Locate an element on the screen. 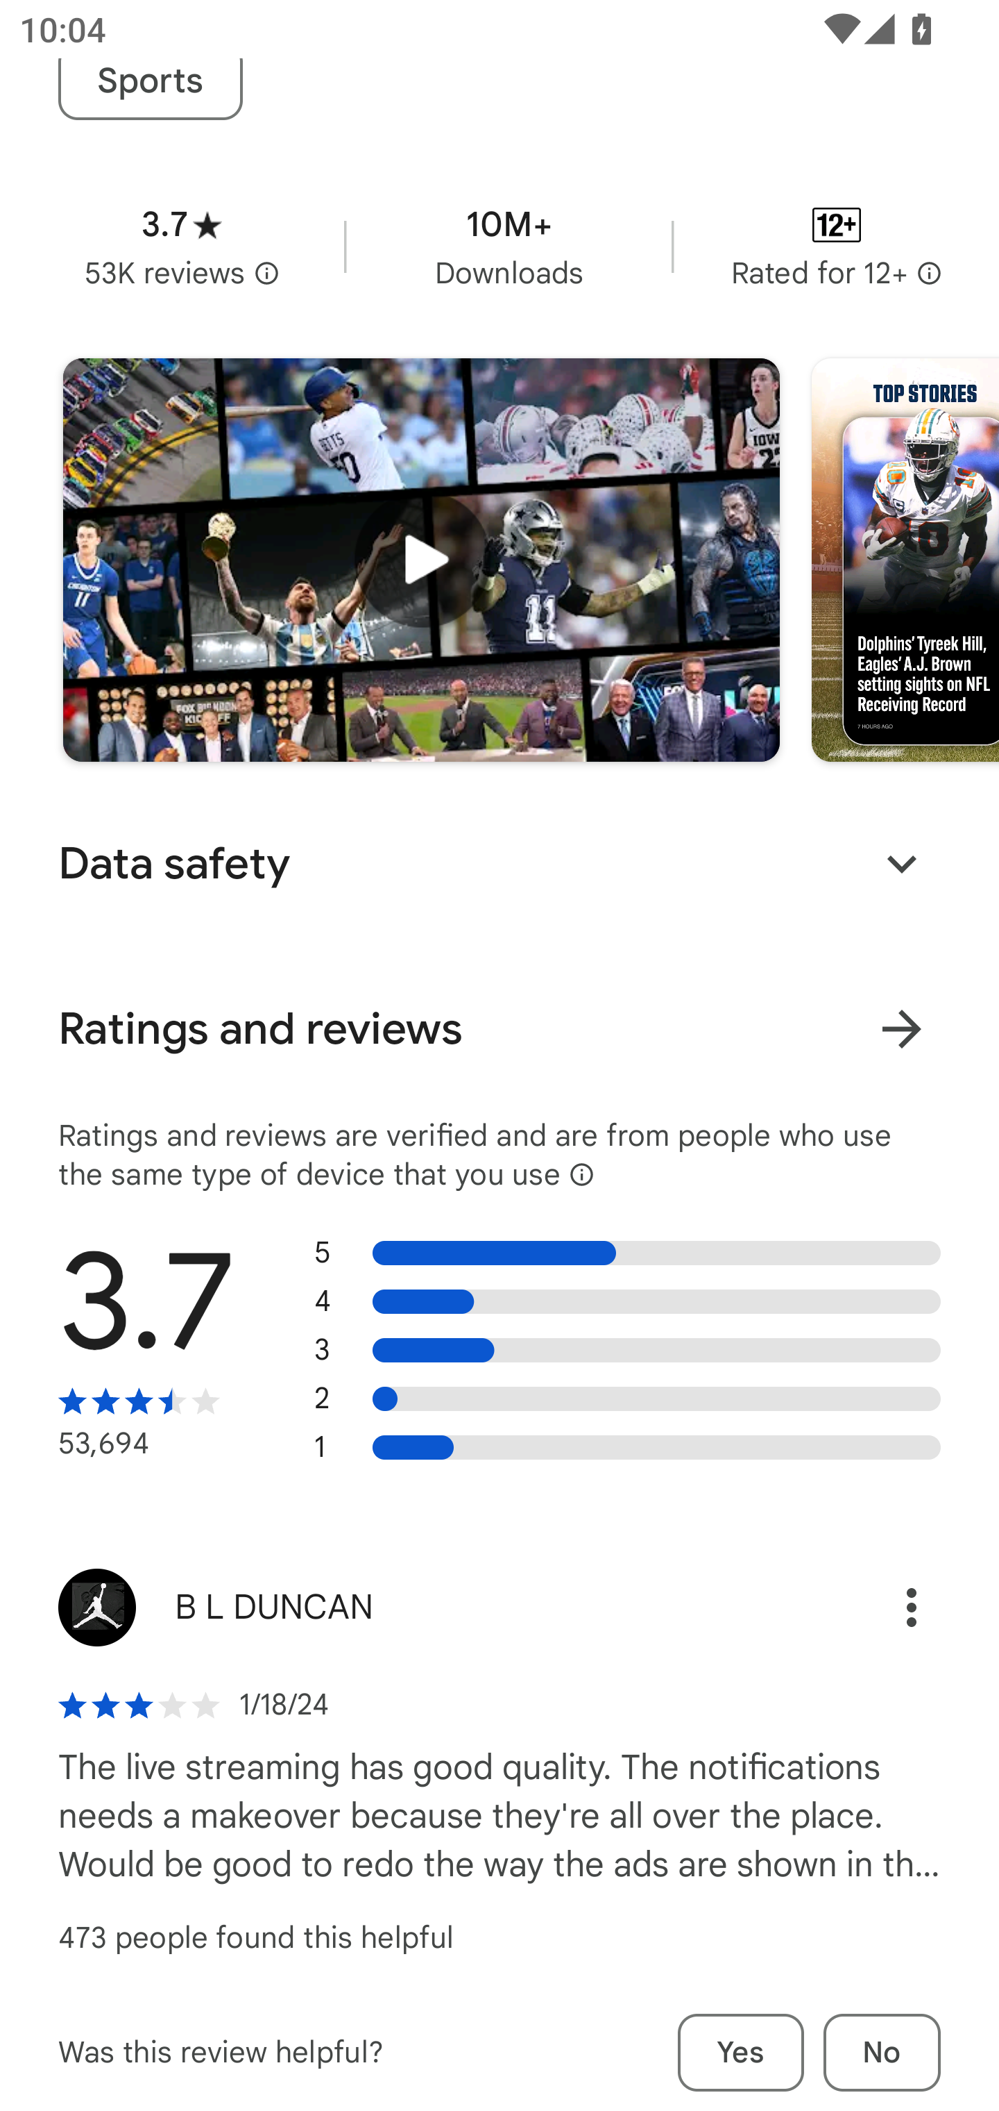 The image size is (999, 2111). Content rating Rated for 12+ is located at coordinates (837, 247).